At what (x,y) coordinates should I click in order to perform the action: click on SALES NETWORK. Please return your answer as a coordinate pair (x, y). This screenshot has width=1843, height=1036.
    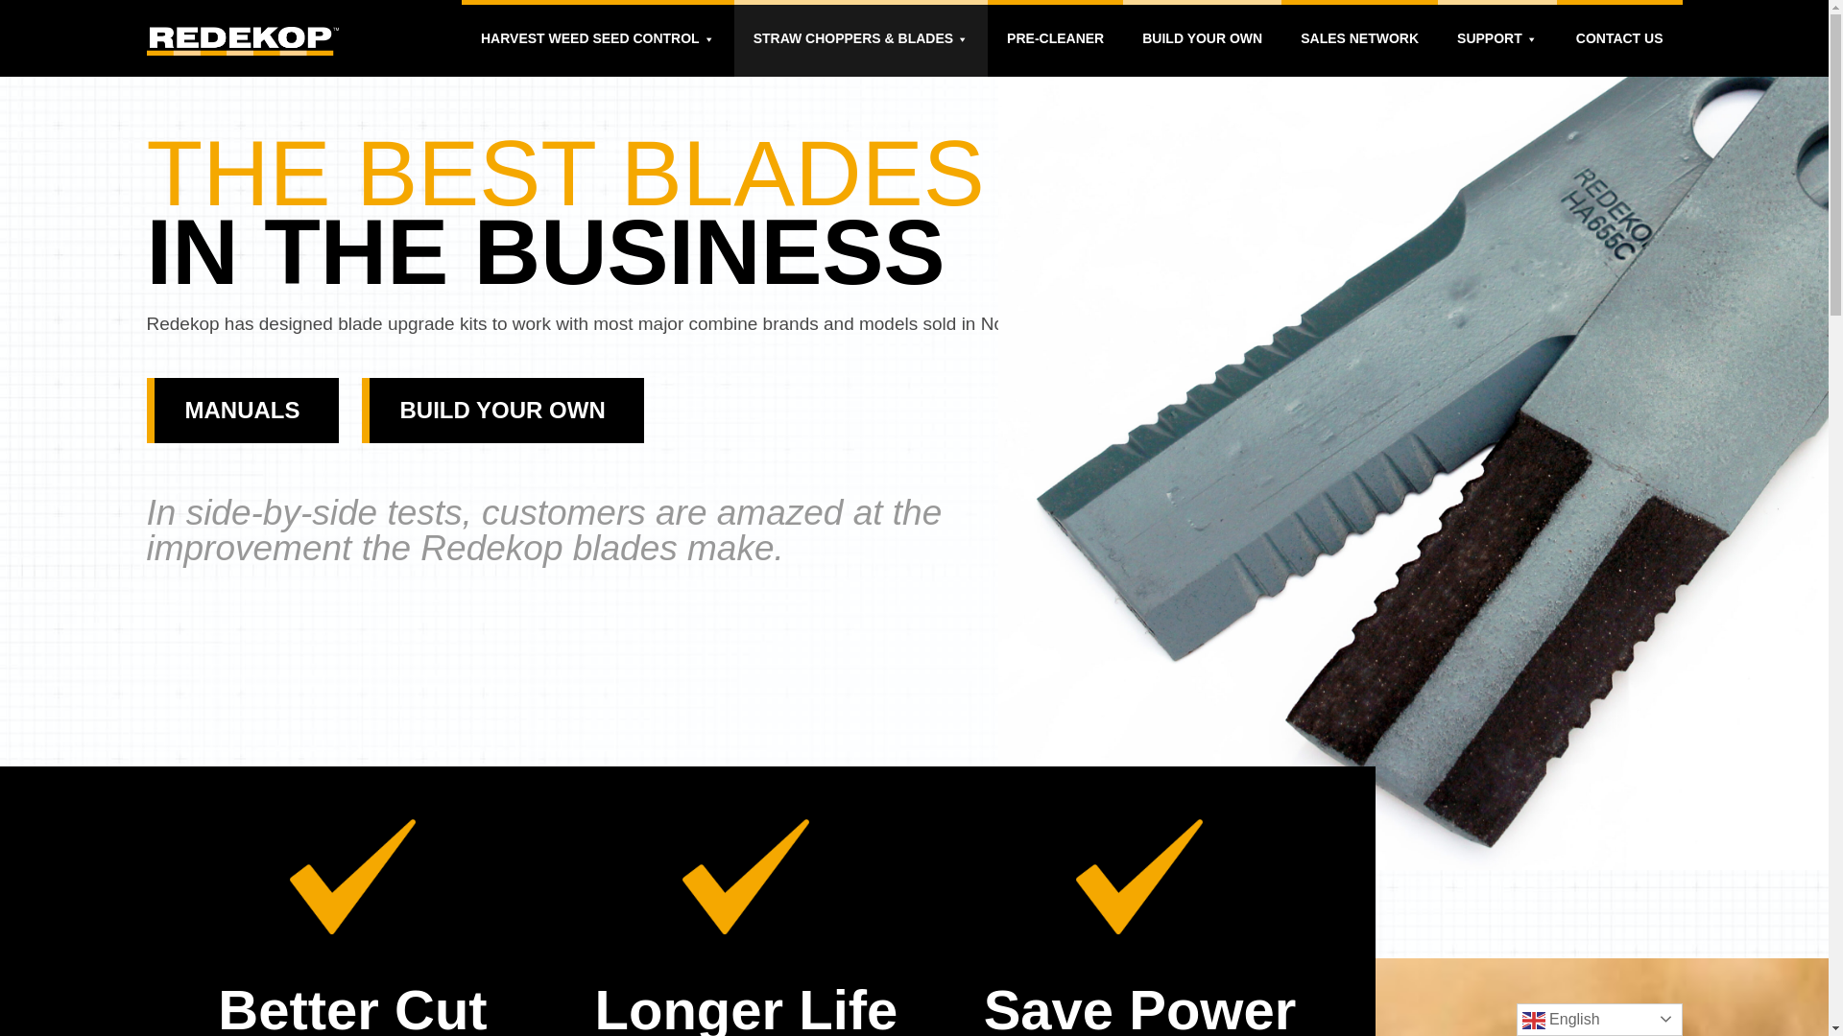
    Looking at the image, I should click on (1359, 38).